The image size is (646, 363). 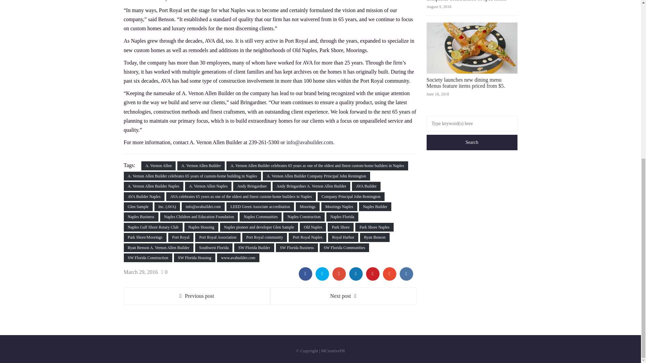 What do you see at coordinates (303, 216) in the screenshot?
I see `Naples Construction` at bounding box center [303, 216].